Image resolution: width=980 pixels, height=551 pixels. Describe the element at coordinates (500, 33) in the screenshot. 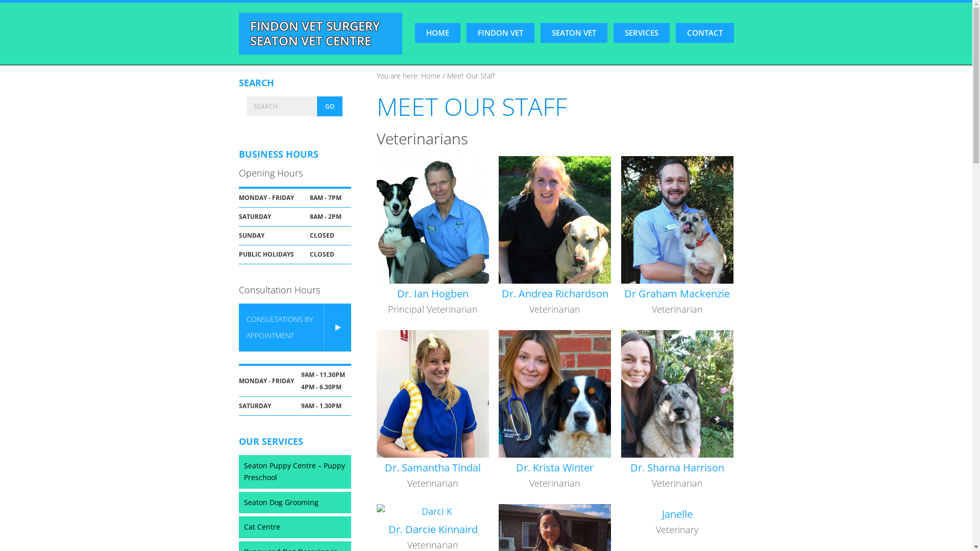

I see `FINDON VET` at that location.